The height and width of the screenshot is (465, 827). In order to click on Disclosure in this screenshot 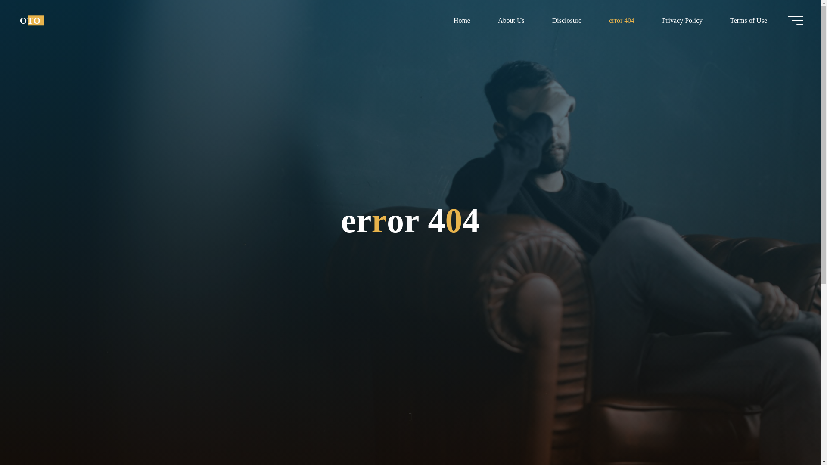, I will do `click(567, 20)`.